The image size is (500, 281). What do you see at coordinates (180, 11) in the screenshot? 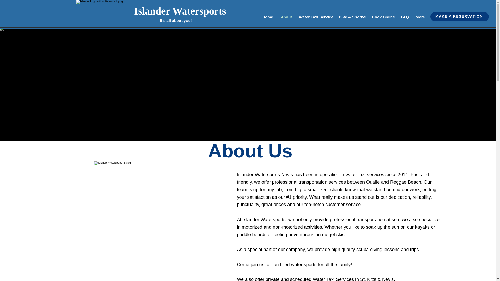
I see `Islander Watersports` at bounding box center [180, 11].